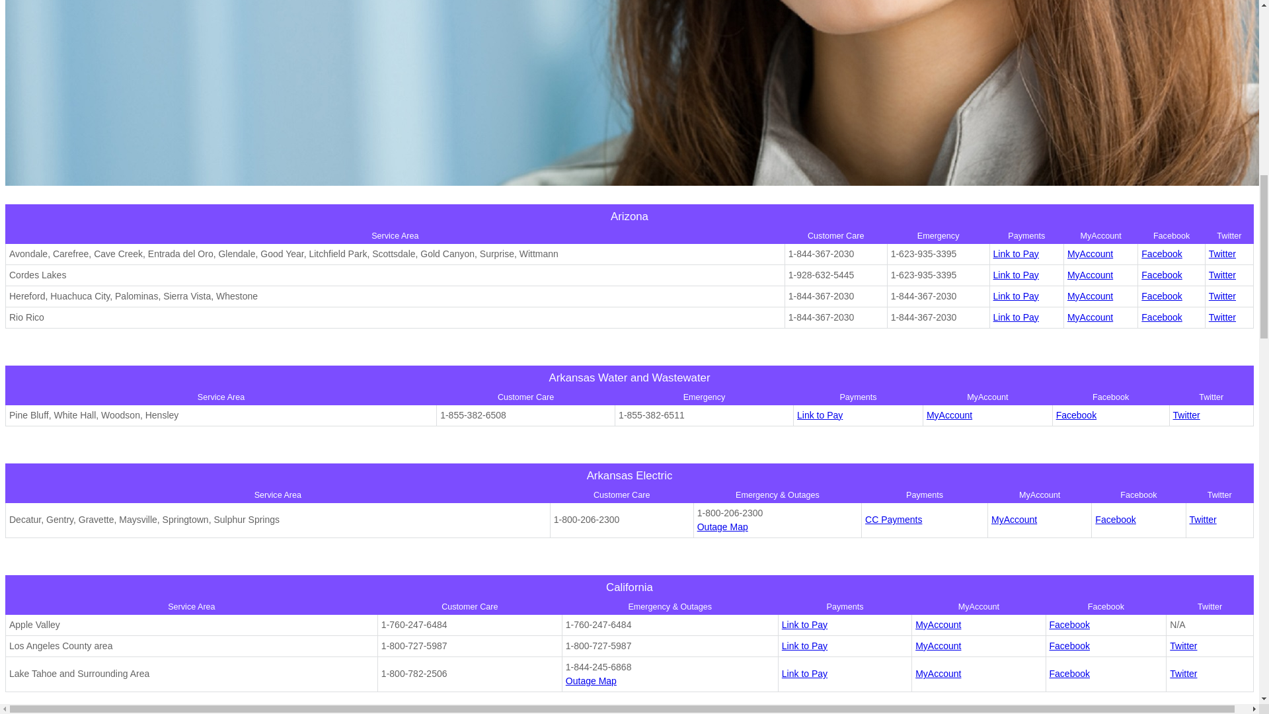 This screenshot has height=714, width=1269. What do you see at coordinates (894, 519) in the screenshot?
I see `CC Payments` at bounding box center [894, 519].